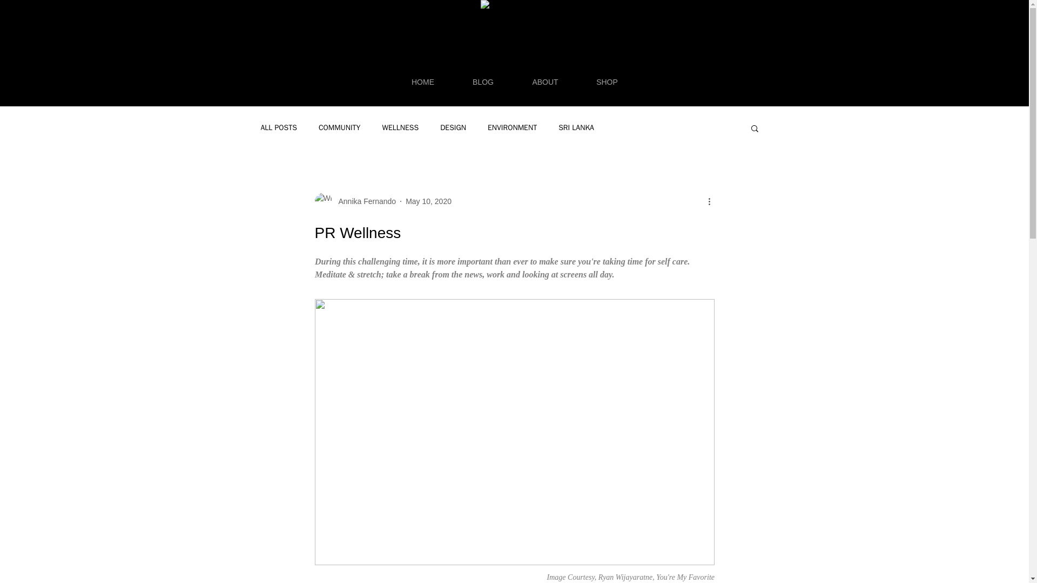  What do you see at coordinates (453, 127) in the screenshot?
I see `DESIGN` at bounding box center [453, 127].